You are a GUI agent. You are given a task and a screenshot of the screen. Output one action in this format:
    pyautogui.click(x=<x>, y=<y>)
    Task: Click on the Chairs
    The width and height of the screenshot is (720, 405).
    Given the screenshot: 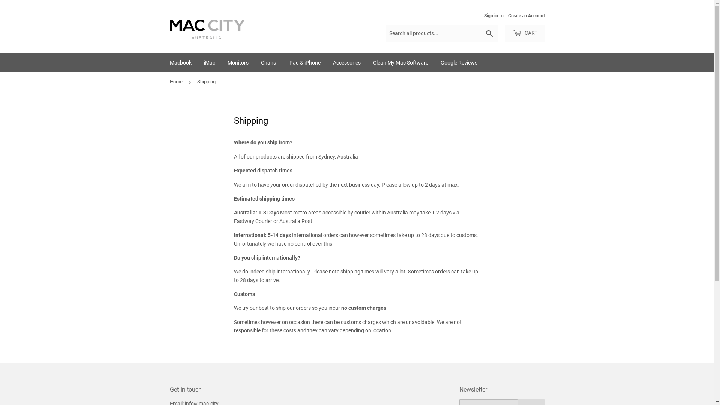 What is the action you would take?
    pyautogui.click(x=268, y=63)
    